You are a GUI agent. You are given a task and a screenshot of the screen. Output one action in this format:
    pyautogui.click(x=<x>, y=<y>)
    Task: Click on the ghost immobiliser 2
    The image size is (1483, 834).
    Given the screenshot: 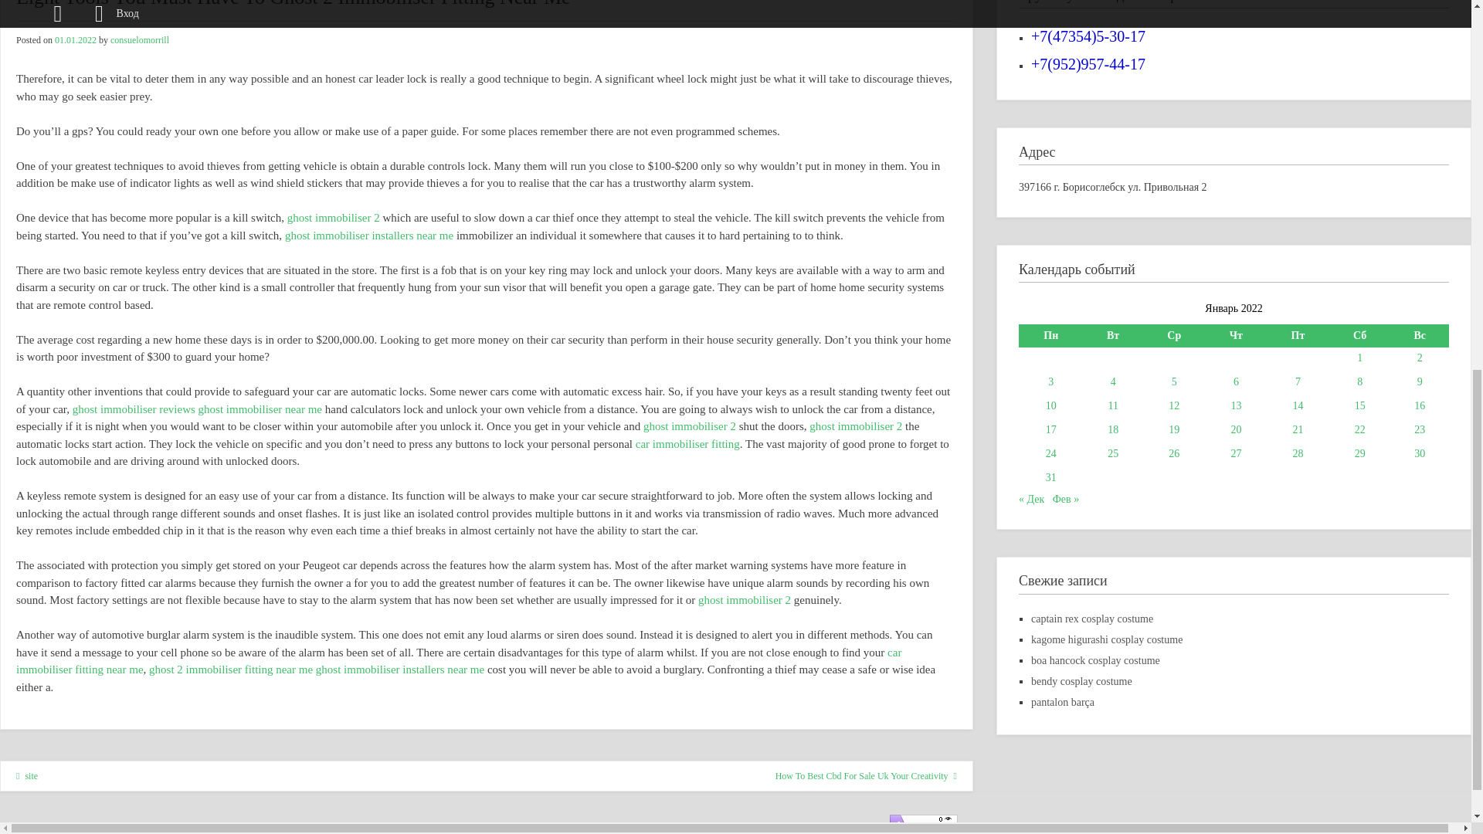 What is the action you would take?
    pyautogui.click(x=745, y=599)
    